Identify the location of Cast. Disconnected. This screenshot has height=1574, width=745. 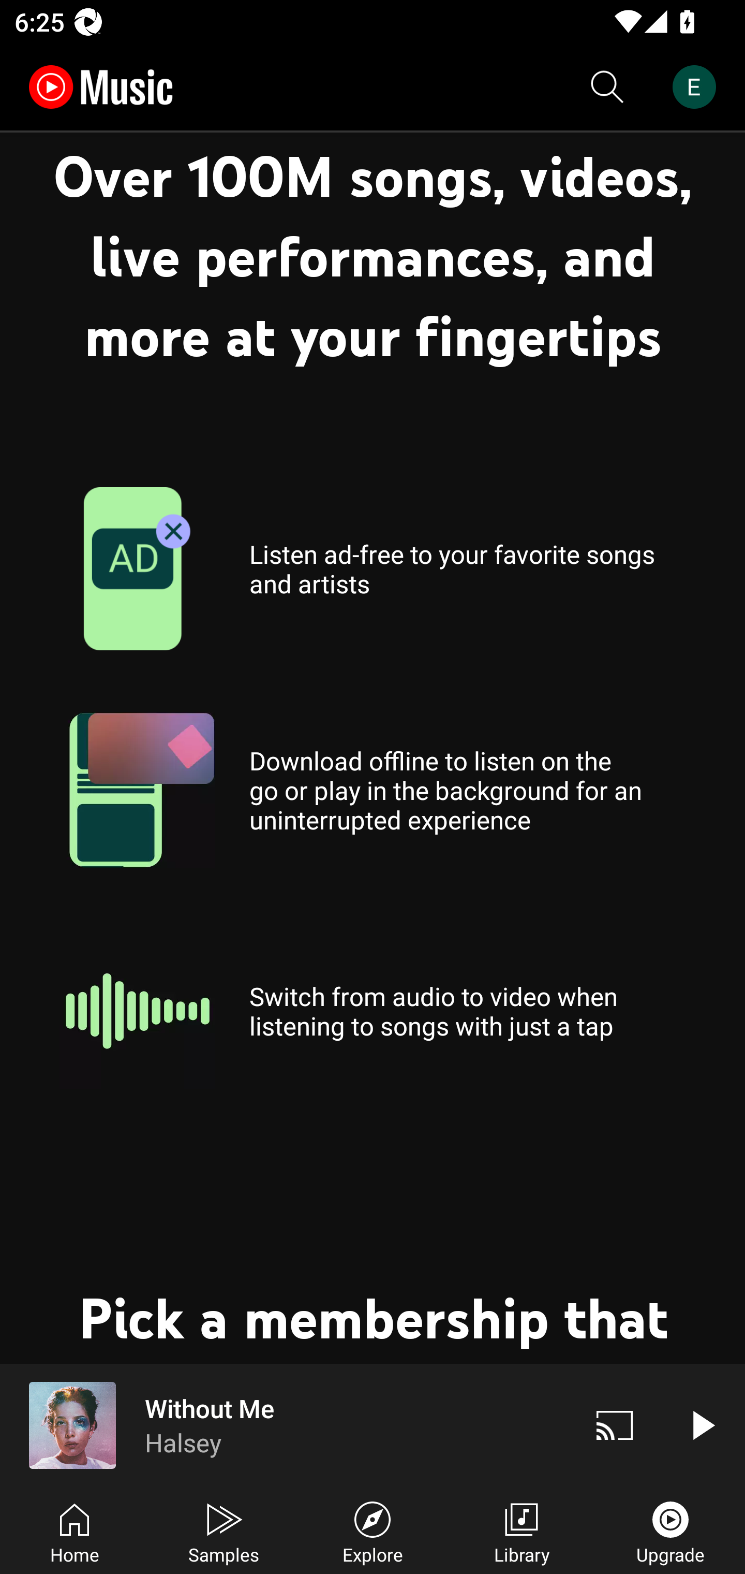
(615, 1425).